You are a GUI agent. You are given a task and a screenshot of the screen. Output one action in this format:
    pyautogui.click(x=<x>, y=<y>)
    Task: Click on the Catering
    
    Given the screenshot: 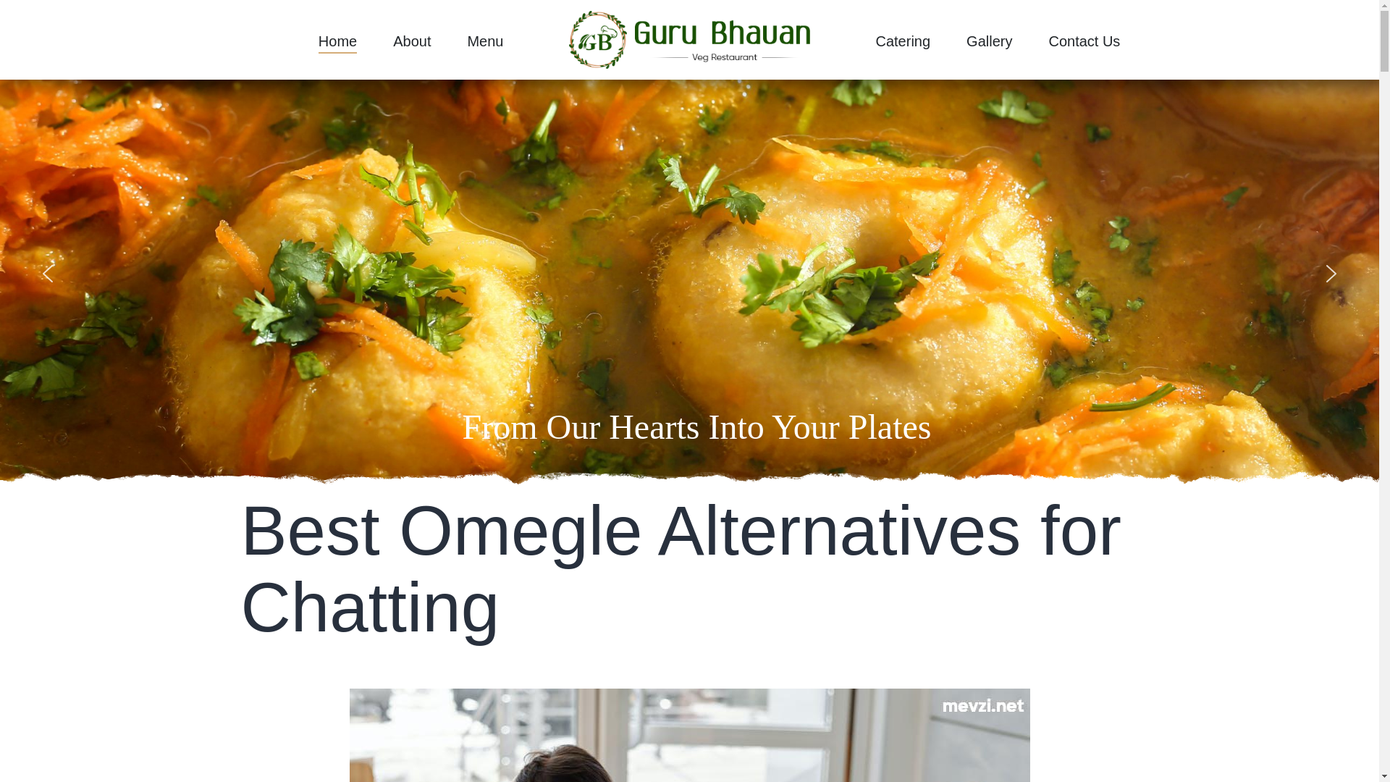 What is the action you would take?
    pyautogui.click(x=902, y=43)
    